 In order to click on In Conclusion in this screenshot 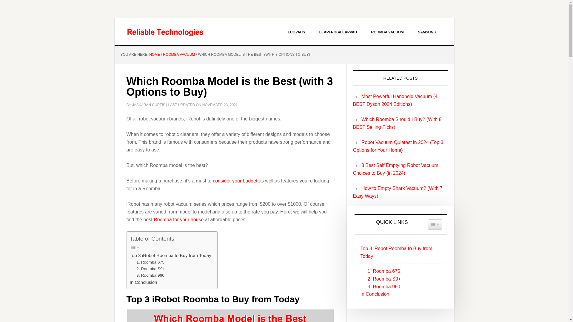, I will do `click(143, 282)`.